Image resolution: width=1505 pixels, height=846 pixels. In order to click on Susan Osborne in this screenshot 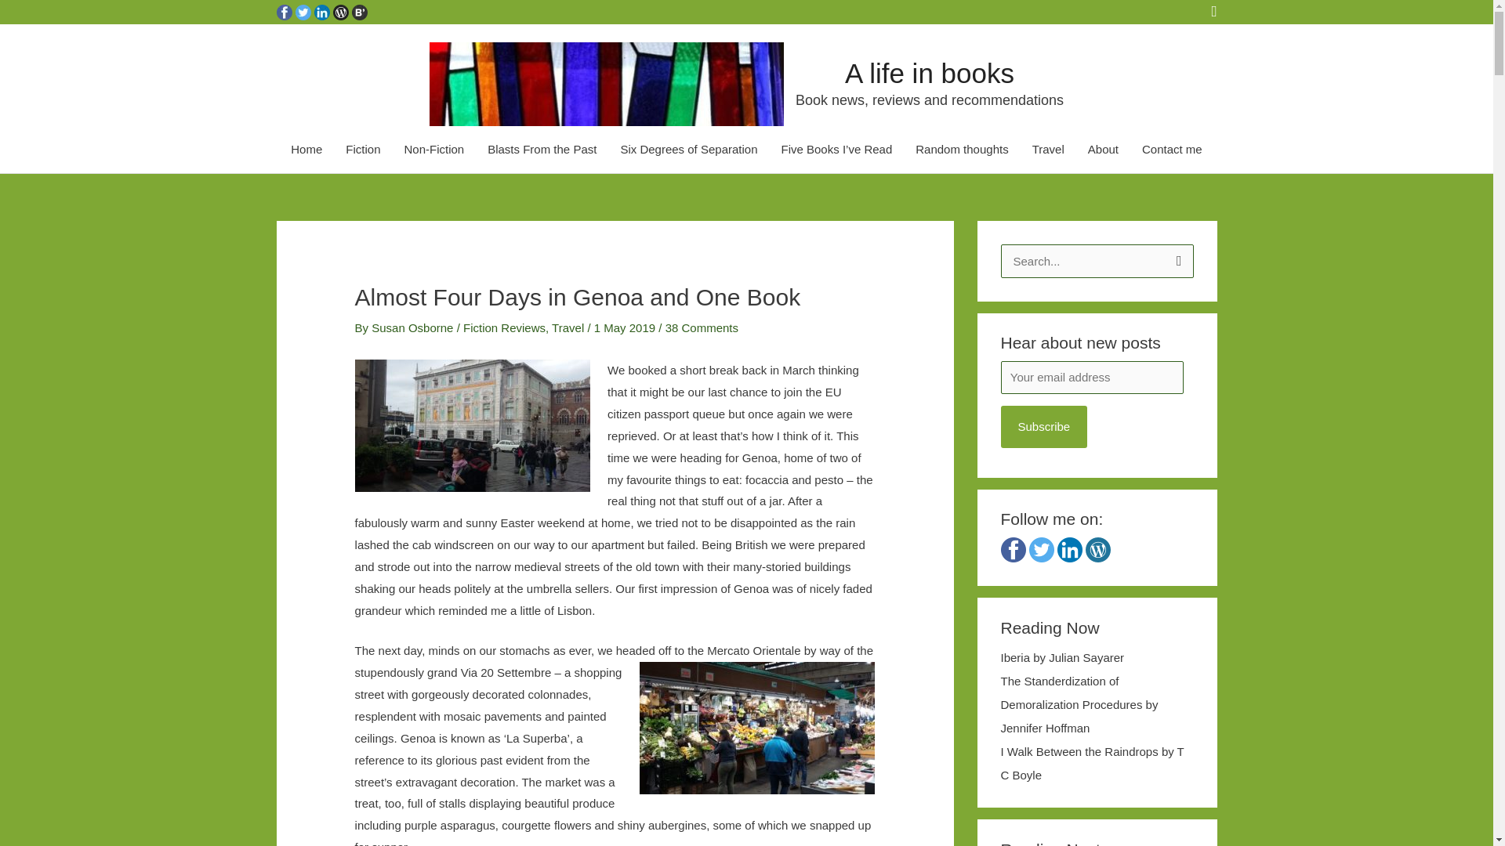, I will do `click(414, 327)`.